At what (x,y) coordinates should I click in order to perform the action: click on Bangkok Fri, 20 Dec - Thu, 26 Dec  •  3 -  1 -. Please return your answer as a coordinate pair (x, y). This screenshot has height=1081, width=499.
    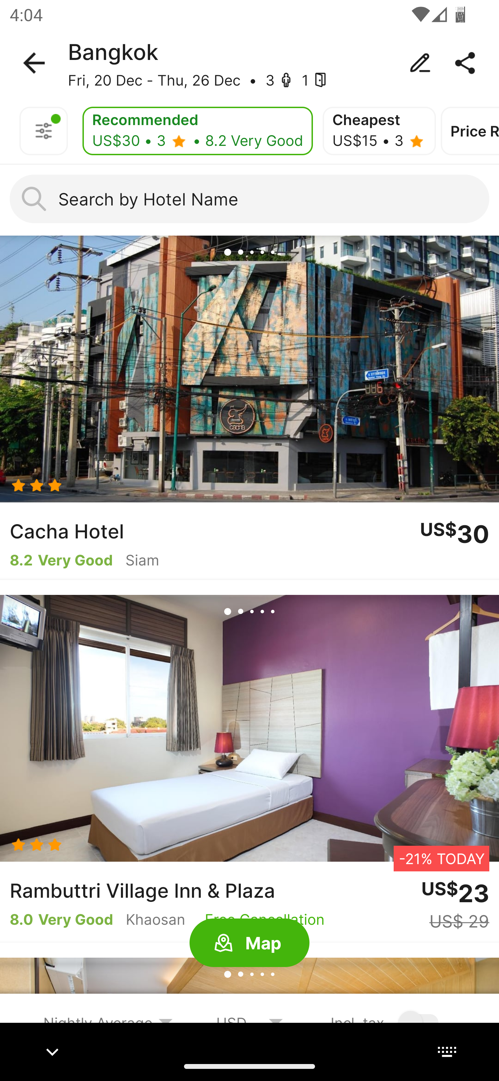
    Looking at the image, I should click on (249, 63).